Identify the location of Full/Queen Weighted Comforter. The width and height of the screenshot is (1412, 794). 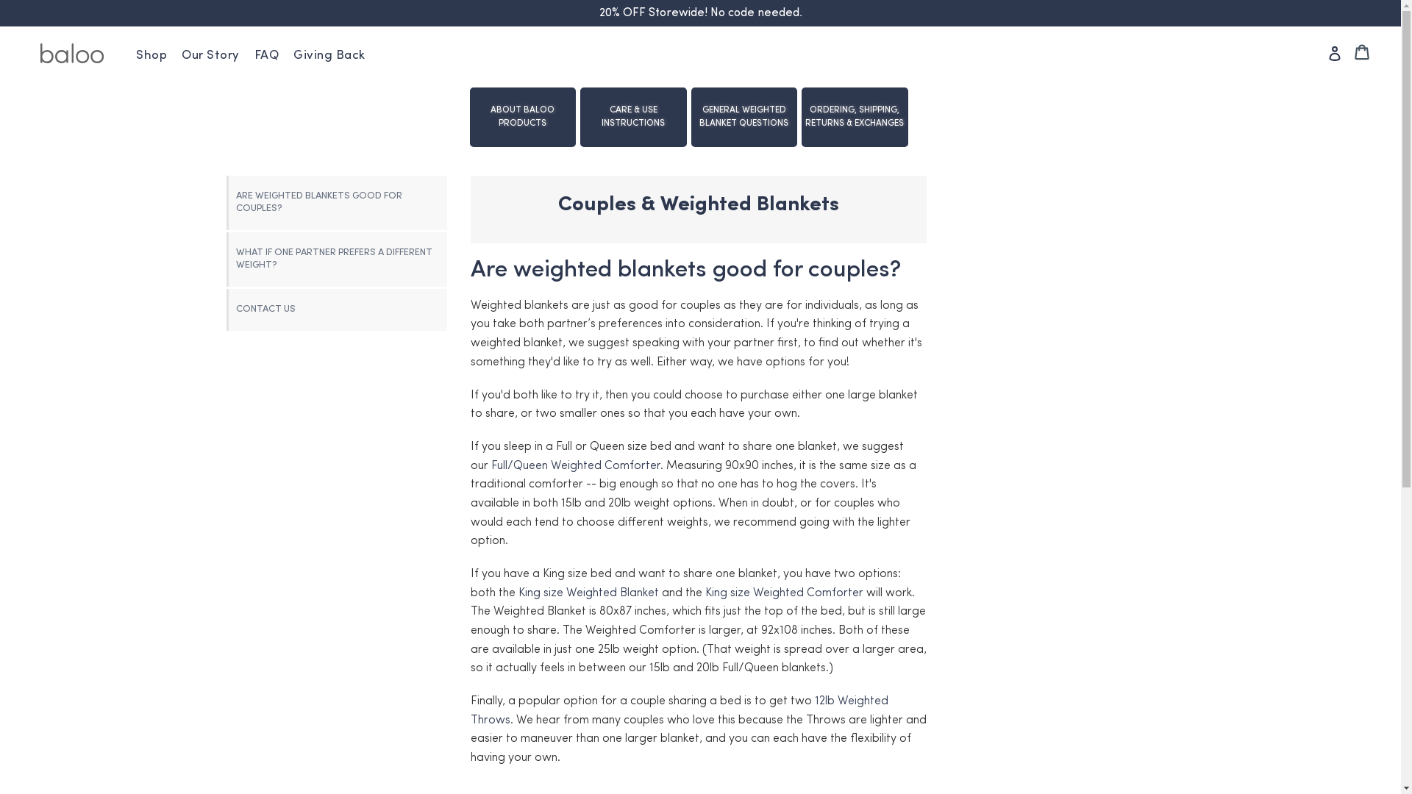
(576, 466).